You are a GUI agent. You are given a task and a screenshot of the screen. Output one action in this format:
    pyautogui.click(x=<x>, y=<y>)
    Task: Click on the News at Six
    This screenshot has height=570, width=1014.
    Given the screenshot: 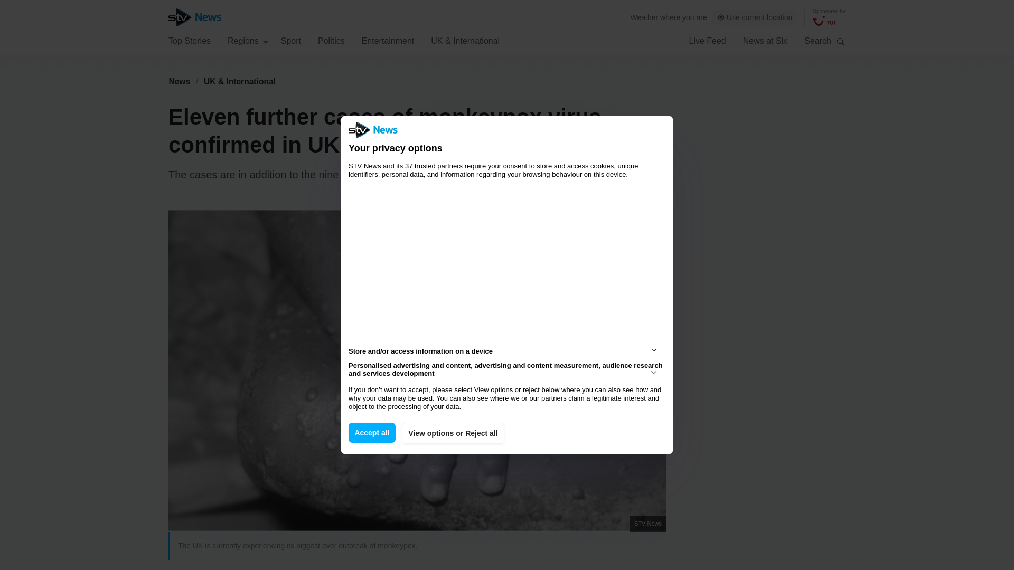 What is the action you would take?
    pyautogui.click(x=765, y=40)
    